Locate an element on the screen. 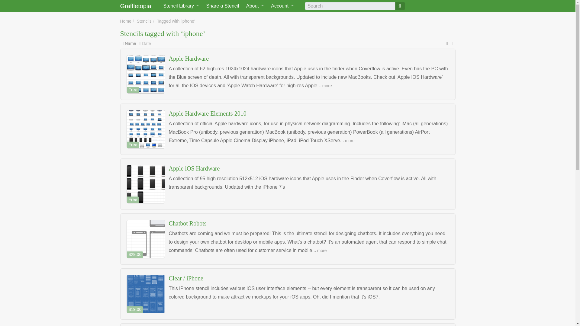 This screenshot has height=326, width=580. About is located at coordinates (255, 6).